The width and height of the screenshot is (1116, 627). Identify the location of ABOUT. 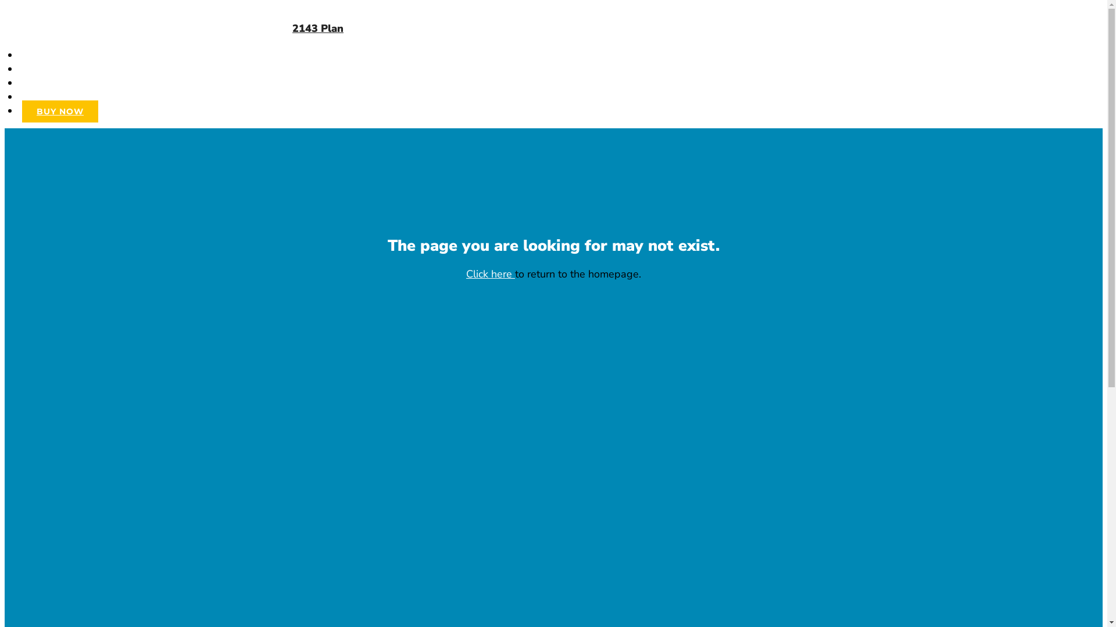
(53, 84).